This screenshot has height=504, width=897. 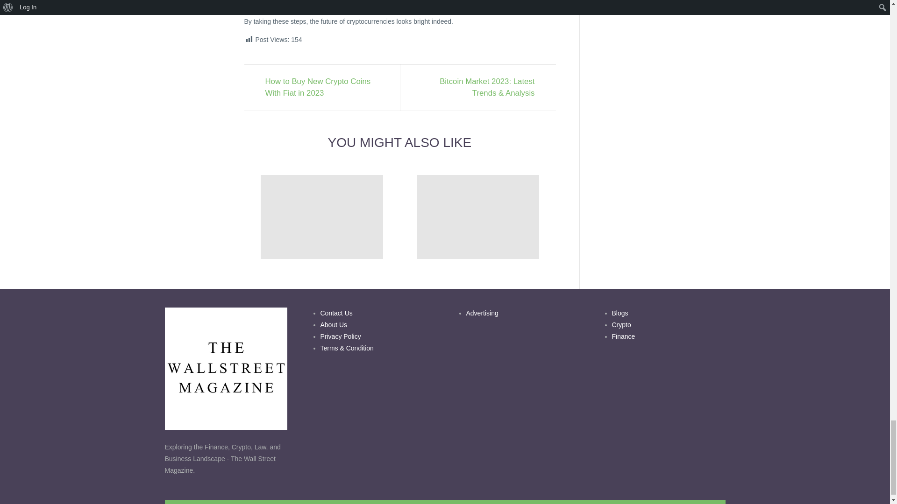 I want to click on Contact Us, so click(x=336, y=313).